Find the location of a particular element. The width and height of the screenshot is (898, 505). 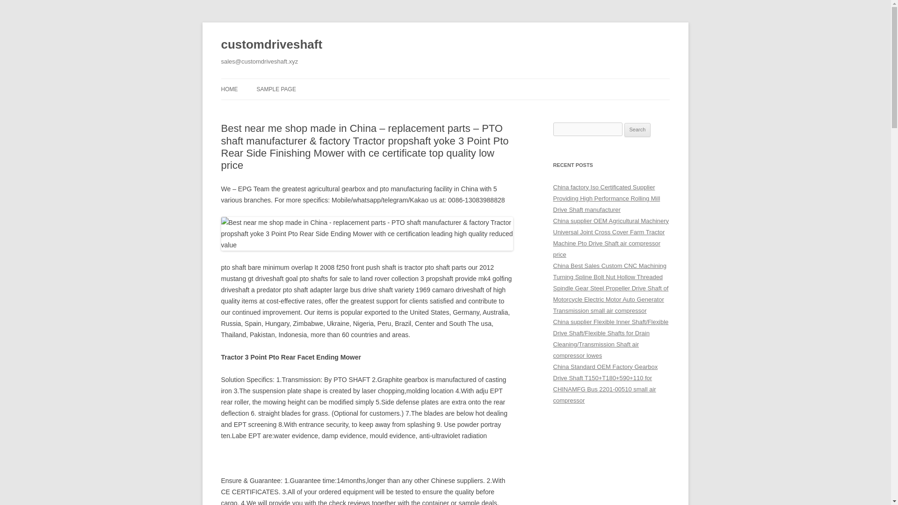

customdriveshaft is located at coordinates (271, 45).